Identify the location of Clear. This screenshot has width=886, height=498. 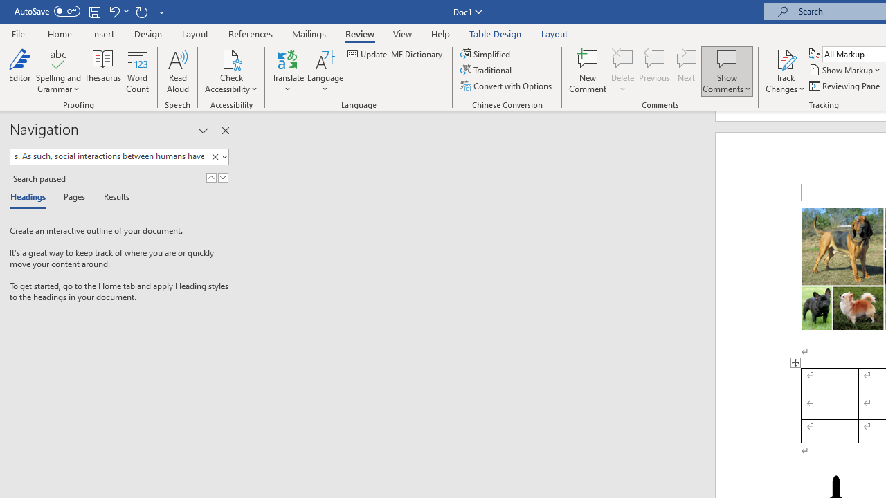
(215, 157).